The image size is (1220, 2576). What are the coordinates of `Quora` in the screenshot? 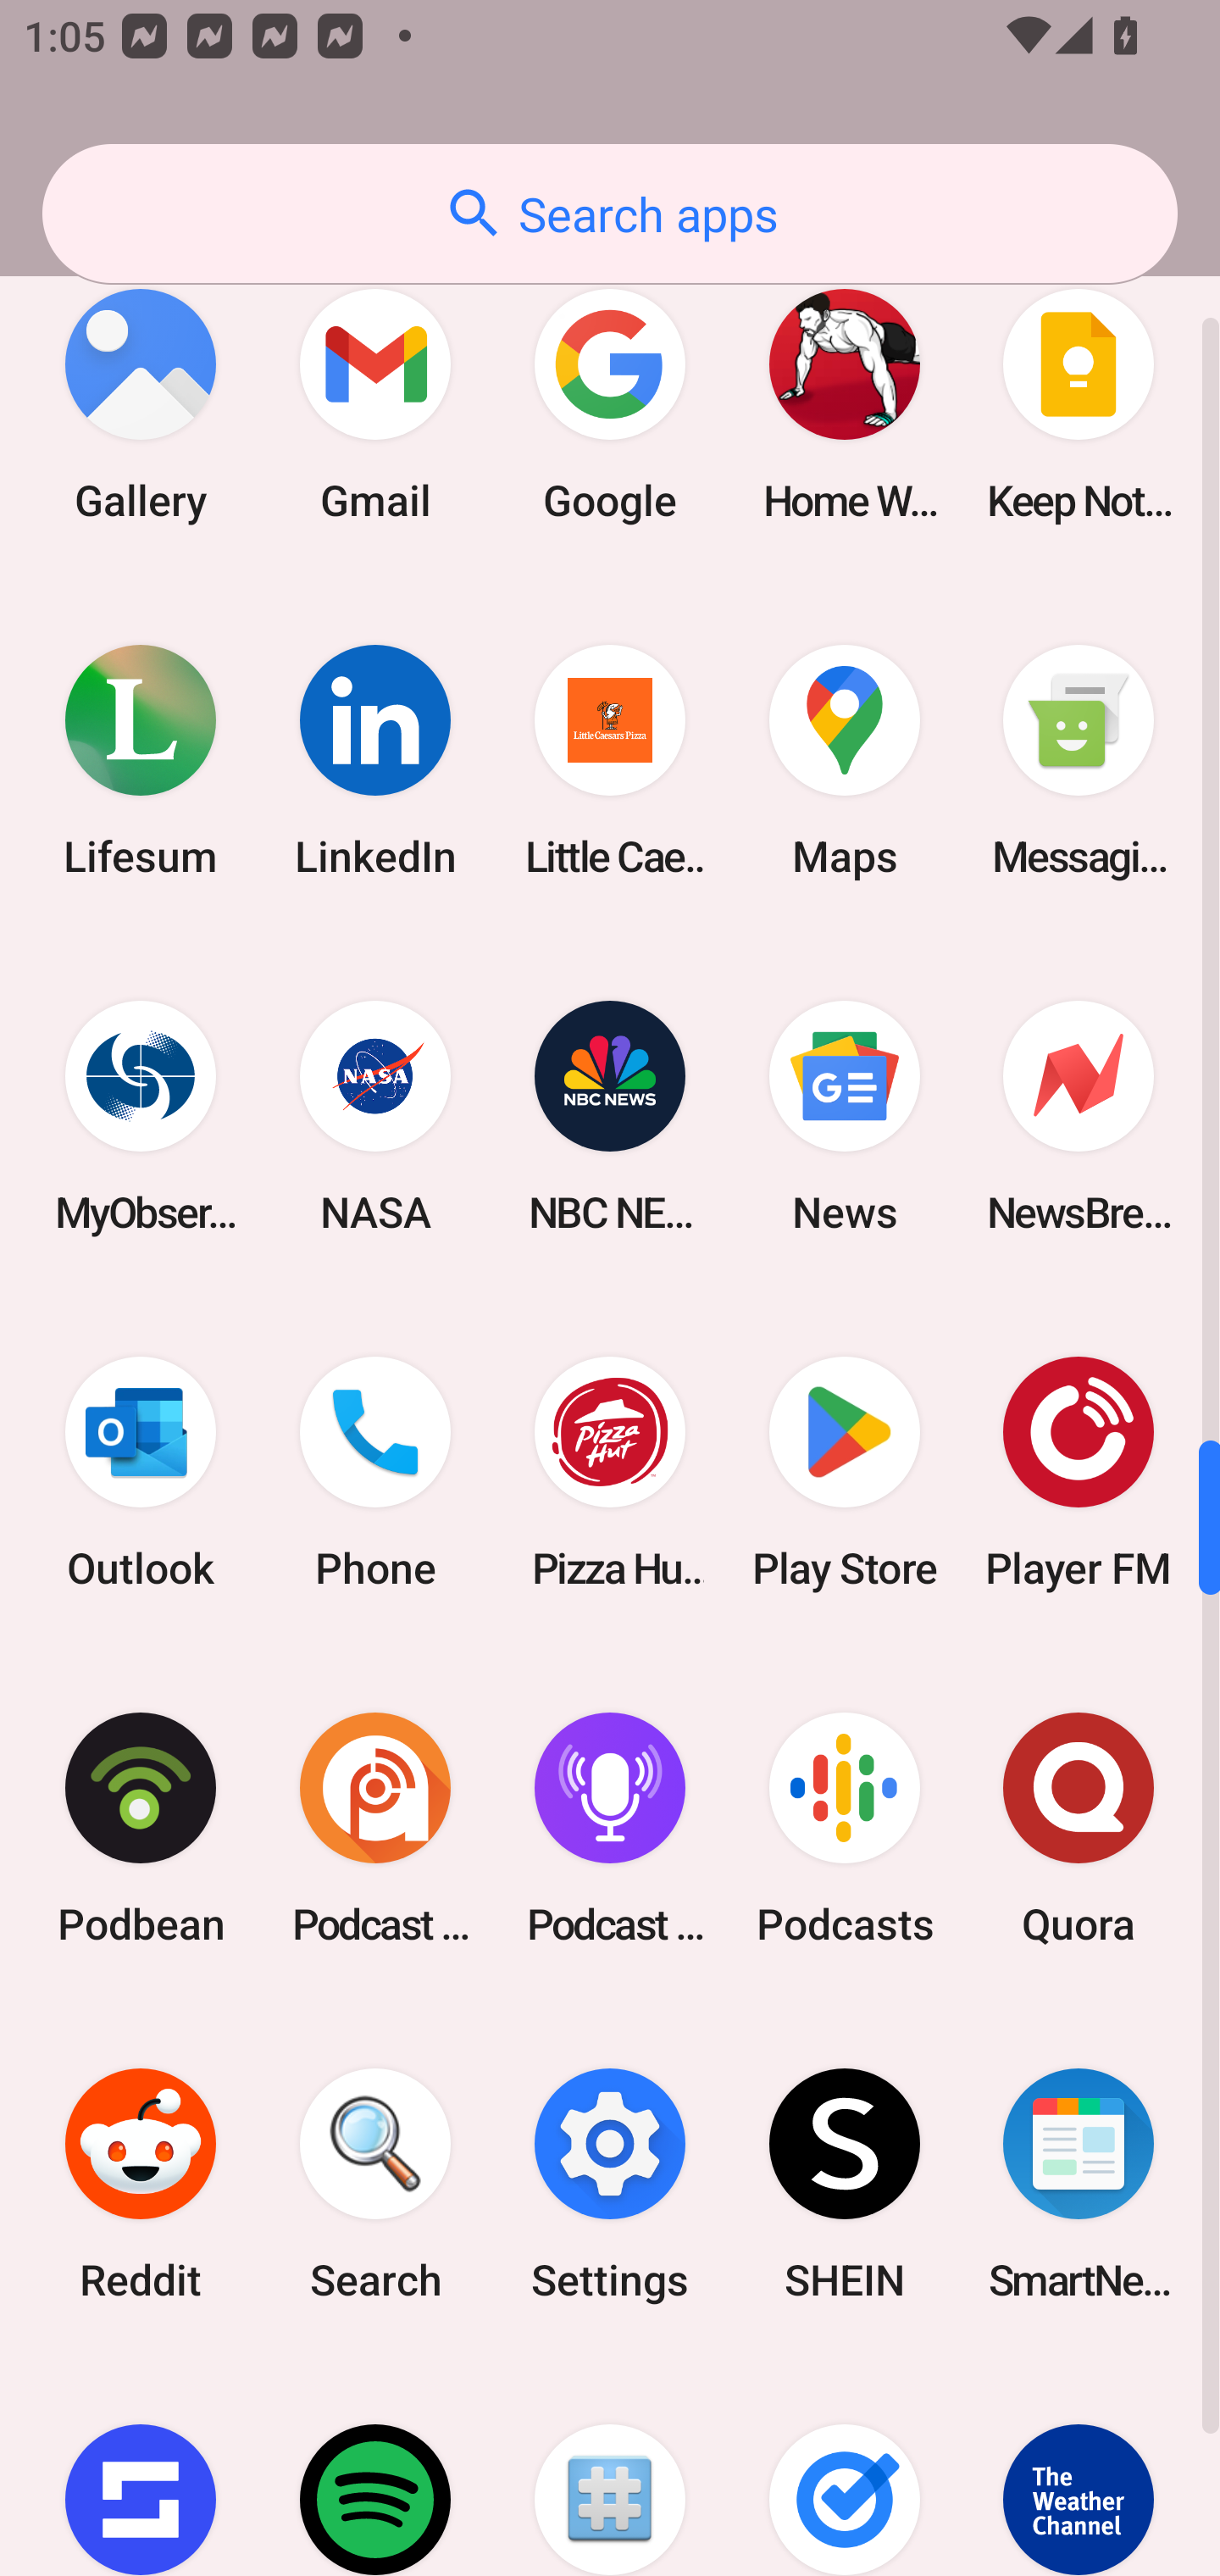 It's located at (1079, 1829).